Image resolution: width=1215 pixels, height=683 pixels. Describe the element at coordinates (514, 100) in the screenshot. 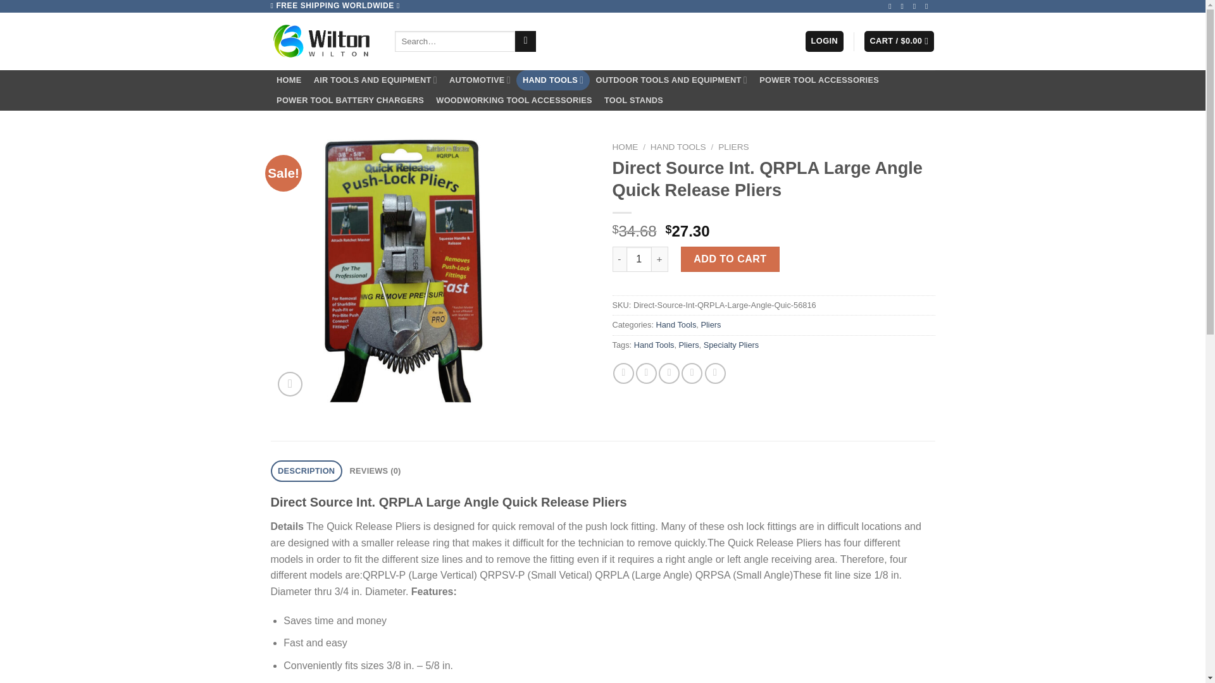

I see `WOODWORKING TOOL ACCESSORIES` at that location.